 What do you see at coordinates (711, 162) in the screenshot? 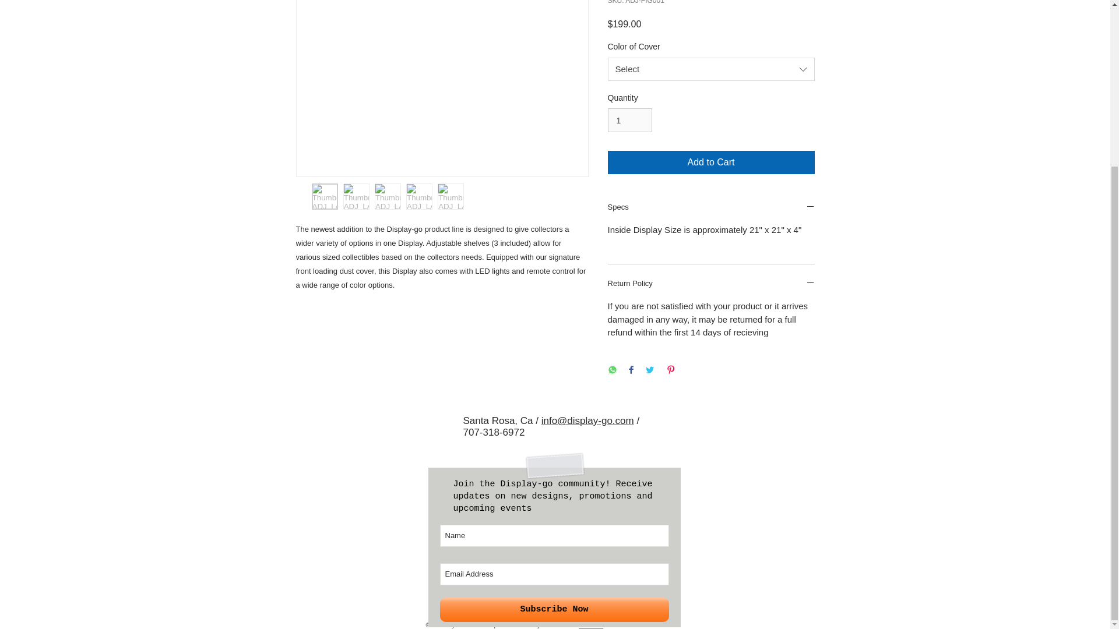
I see `Add to Cart` at bounding box center [711, 162].